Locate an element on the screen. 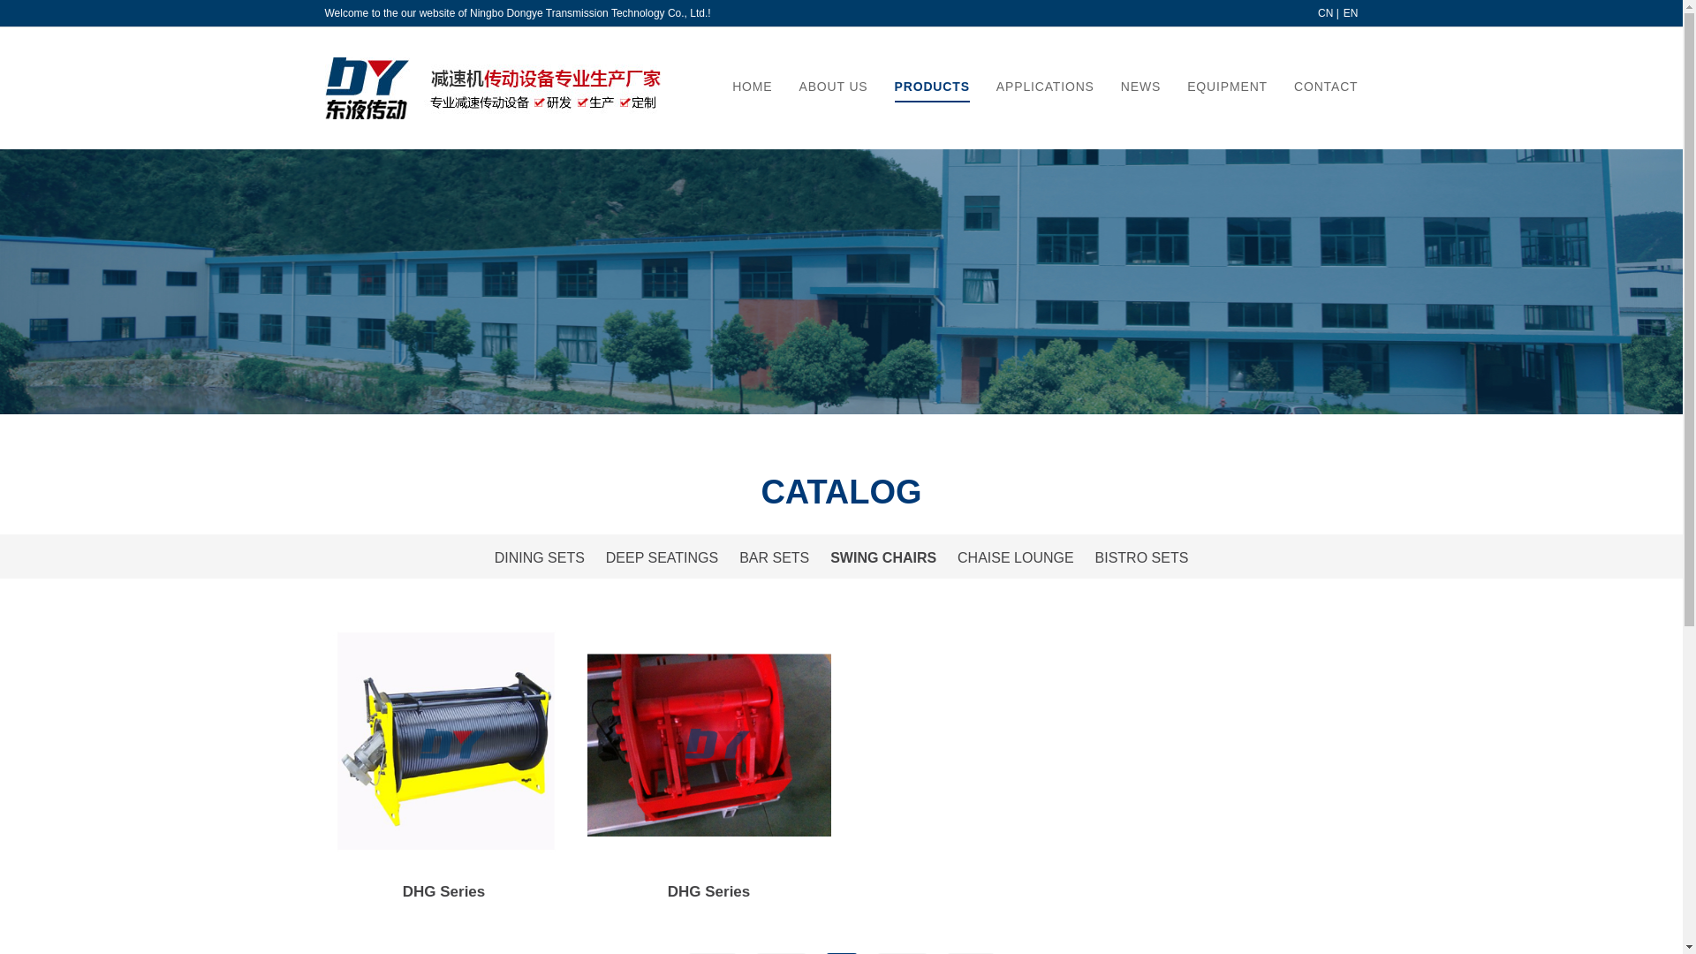 The width and height of the screenshot is (1696, 954). NEWS is located at coordinates (1141, 87).